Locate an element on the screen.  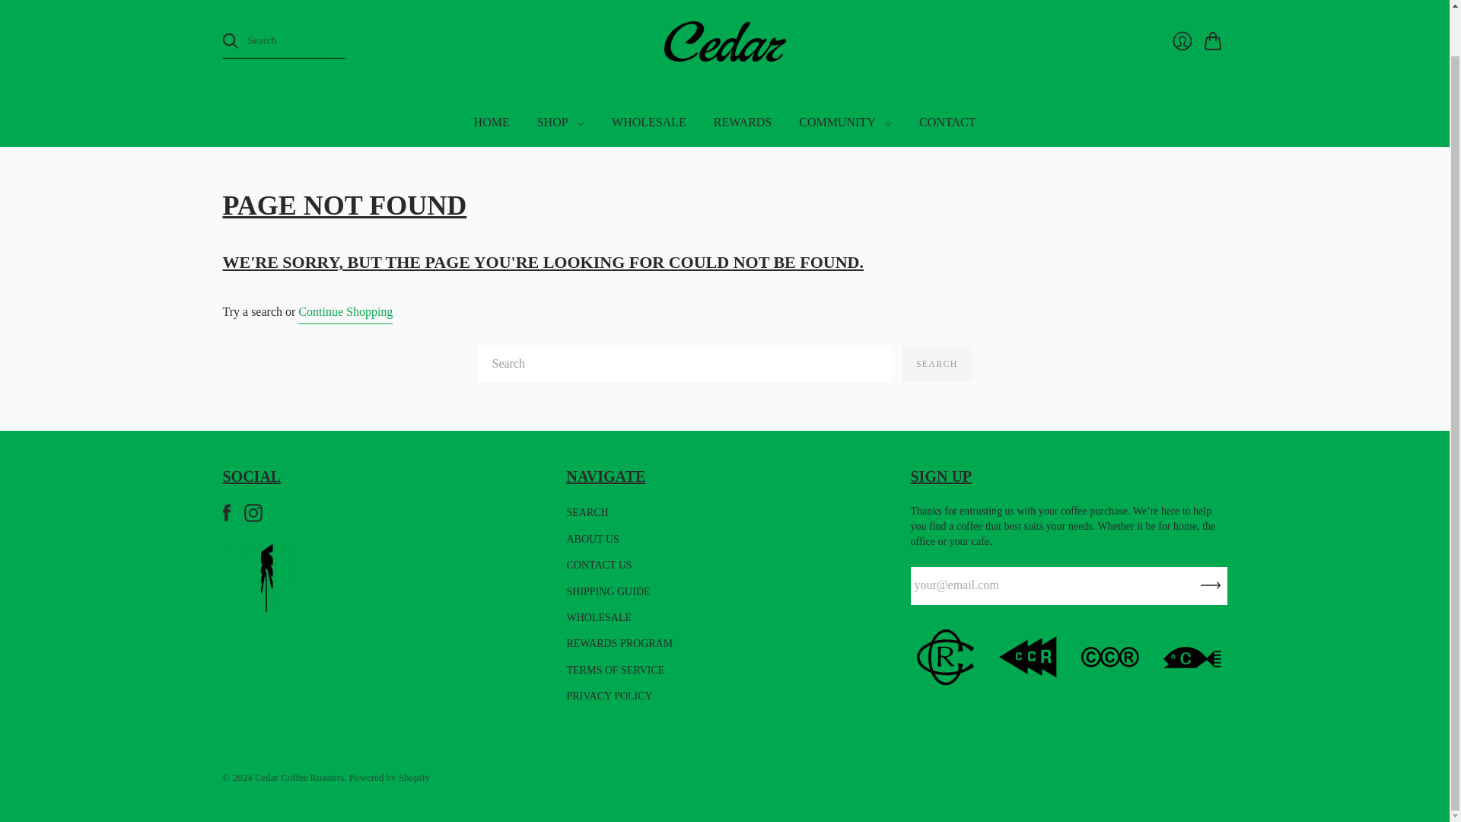
HOME is located at coordinates (492, 122).